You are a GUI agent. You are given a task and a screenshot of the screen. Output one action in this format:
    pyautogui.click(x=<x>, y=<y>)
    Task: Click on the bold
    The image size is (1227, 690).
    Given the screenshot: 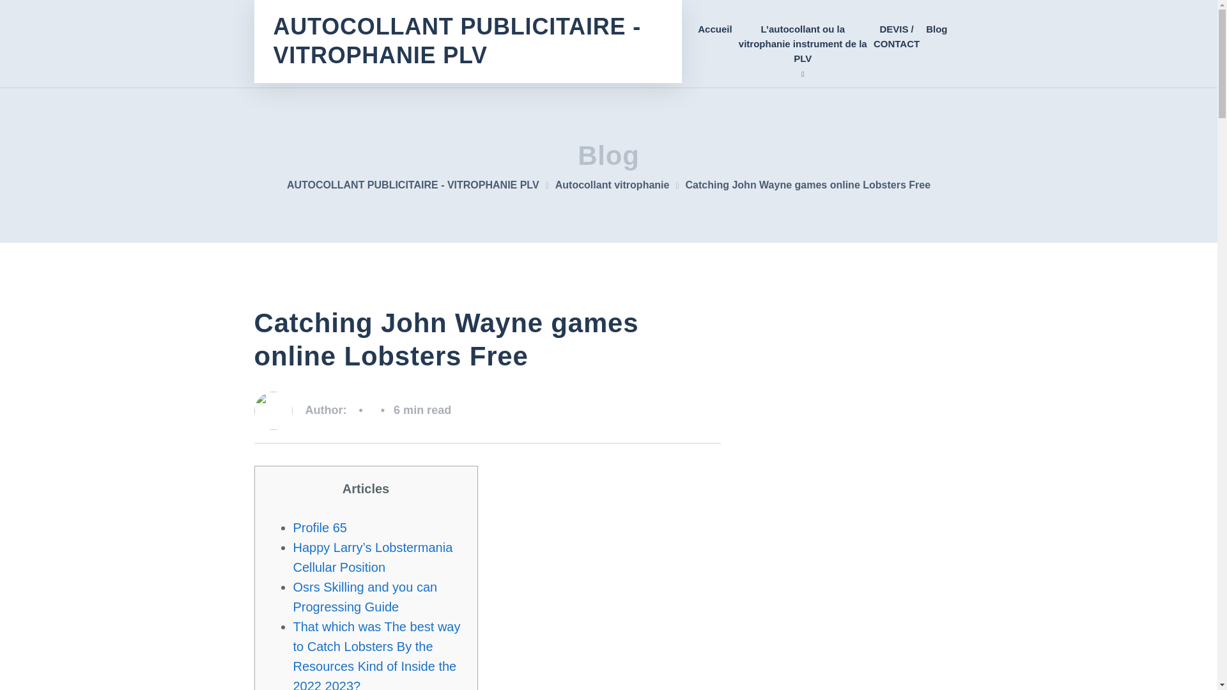 What is the action you would take?
    pyautogui.click(x=803, y=43)
    